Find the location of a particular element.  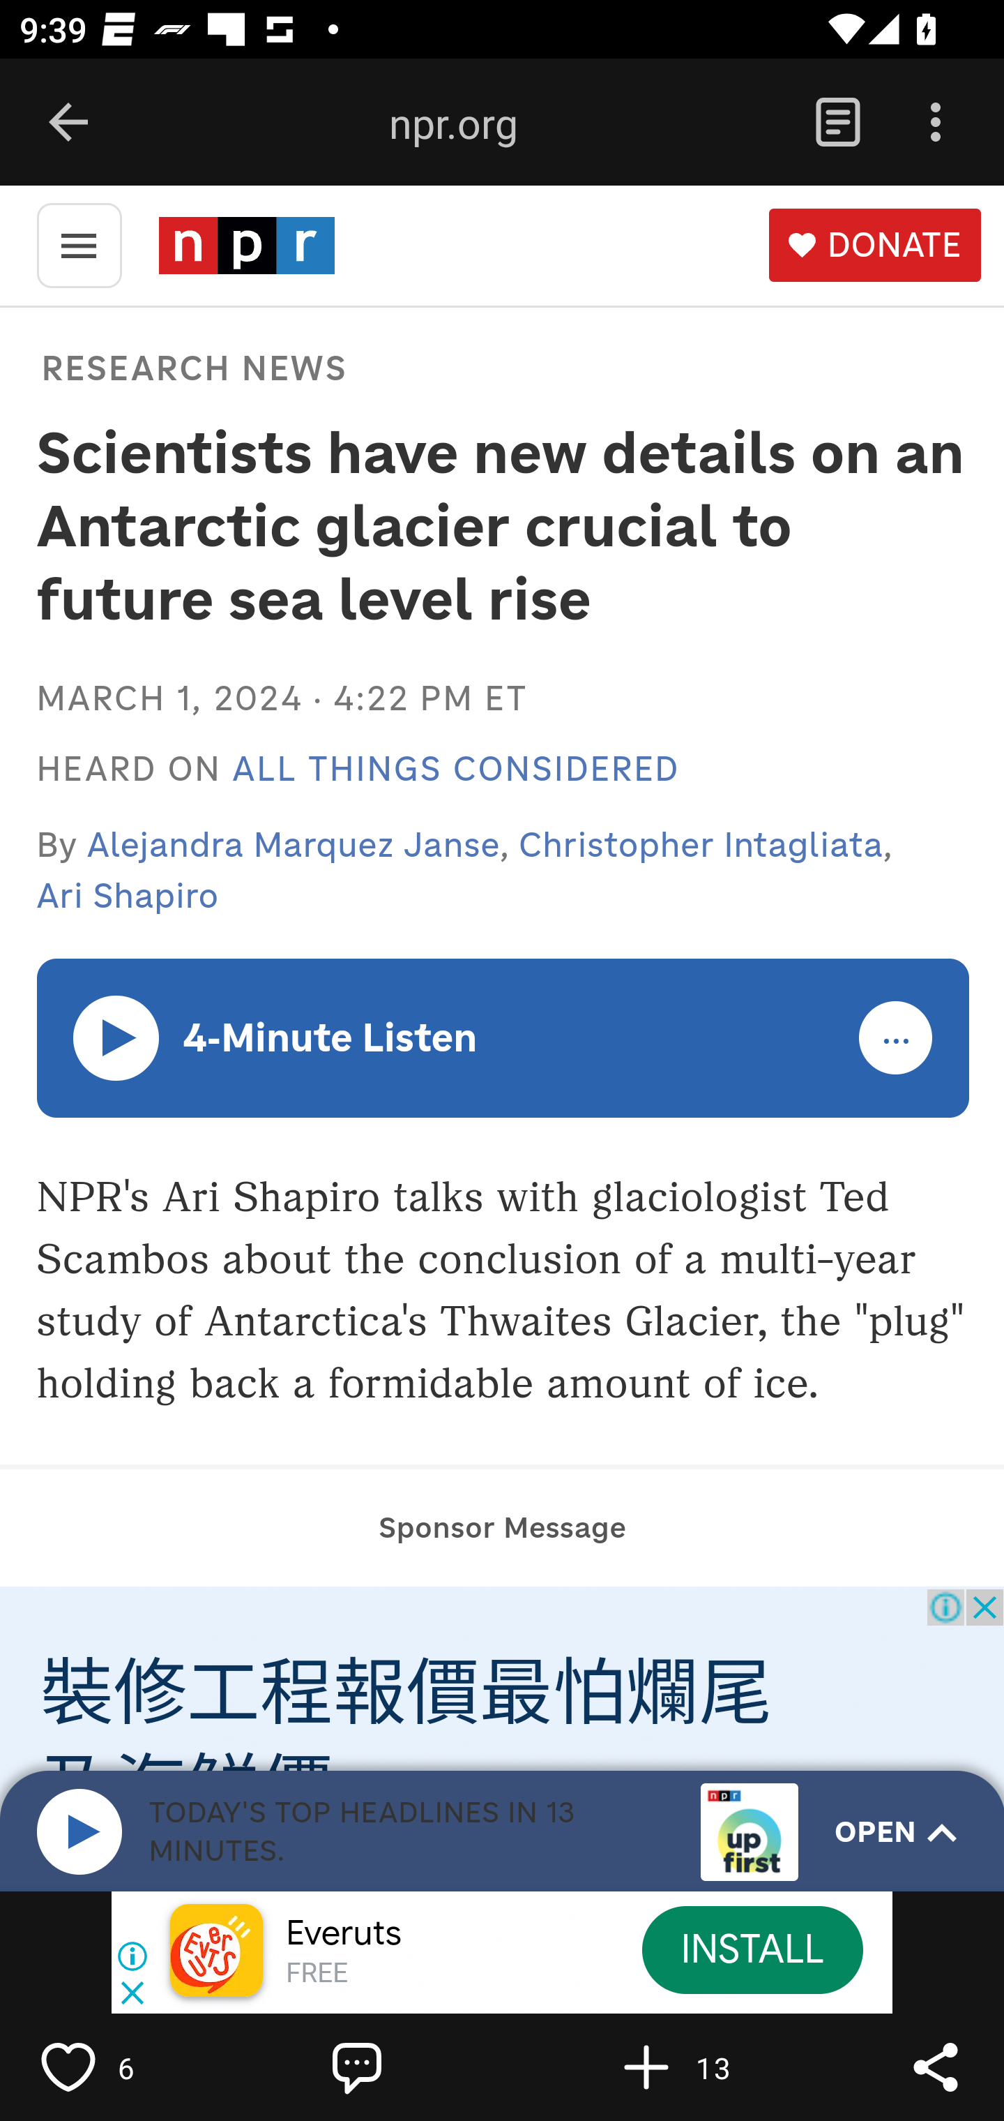

Options is located at coordinates (936, 123).